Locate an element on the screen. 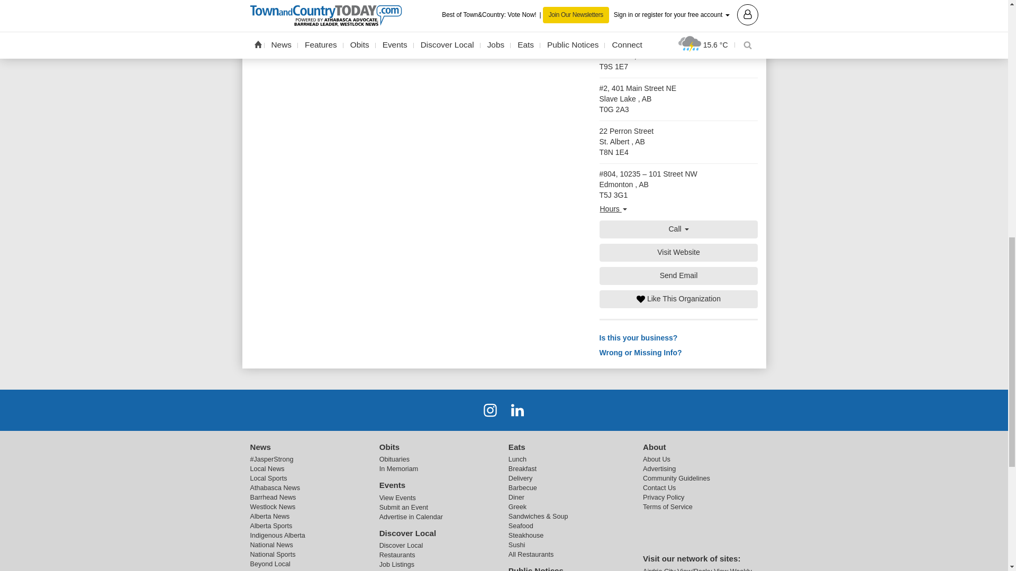 Image resolution: width=1016 pixels, height=571 pixels. Instagram is located at coordinates (490, 409).